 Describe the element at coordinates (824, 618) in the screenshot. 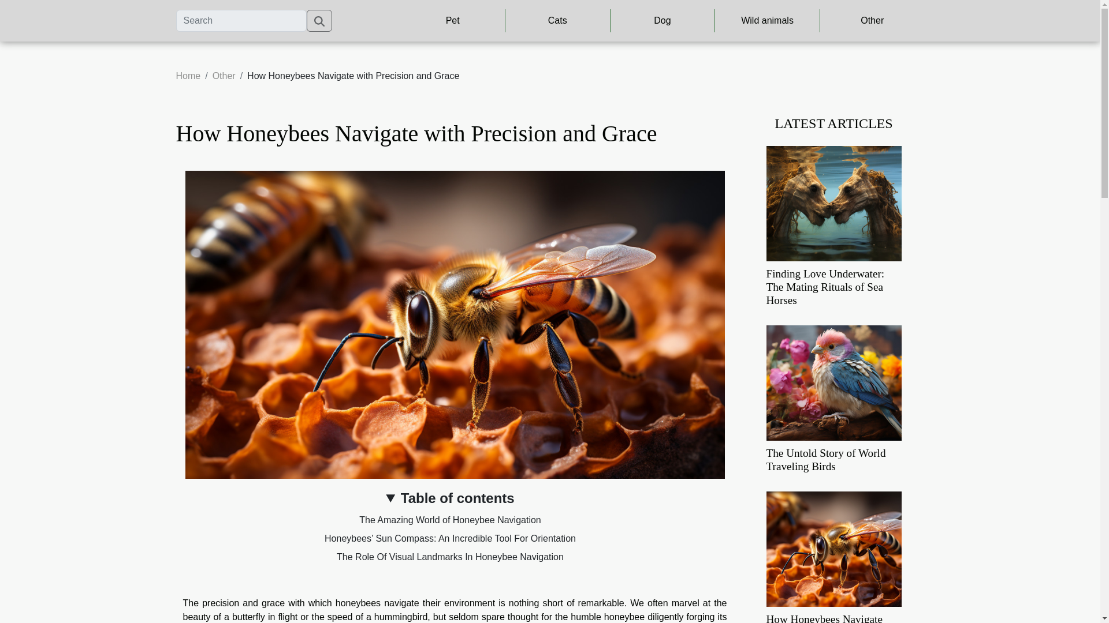

I see `How Honeybees Navigate with Precision and Grace` at that location.